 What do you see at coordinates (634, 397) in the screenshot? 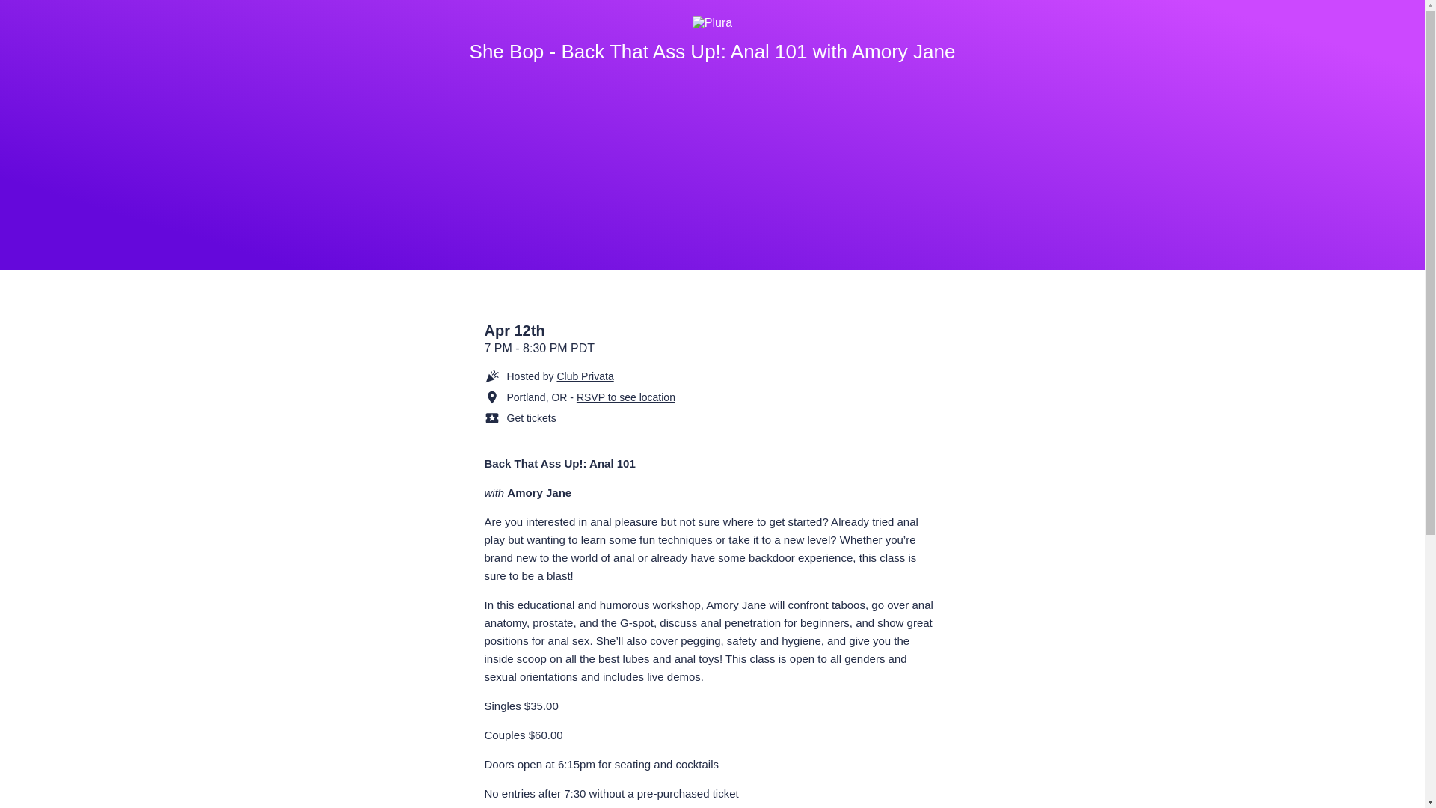
I see `Address` at bounding box center [634, 397].